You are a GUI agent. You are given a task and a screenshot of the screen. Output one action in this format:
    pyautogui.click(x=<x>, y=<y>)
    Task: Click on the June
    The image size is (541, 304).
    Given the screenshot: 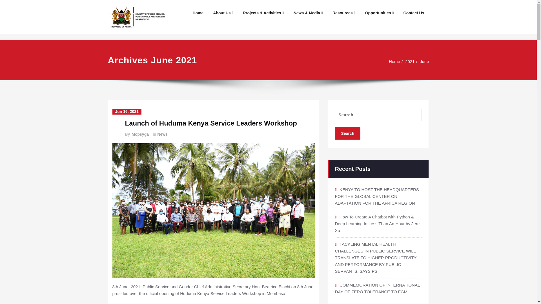 What is the action you would take?
    pyautogui.click(x=427, y=61)
    